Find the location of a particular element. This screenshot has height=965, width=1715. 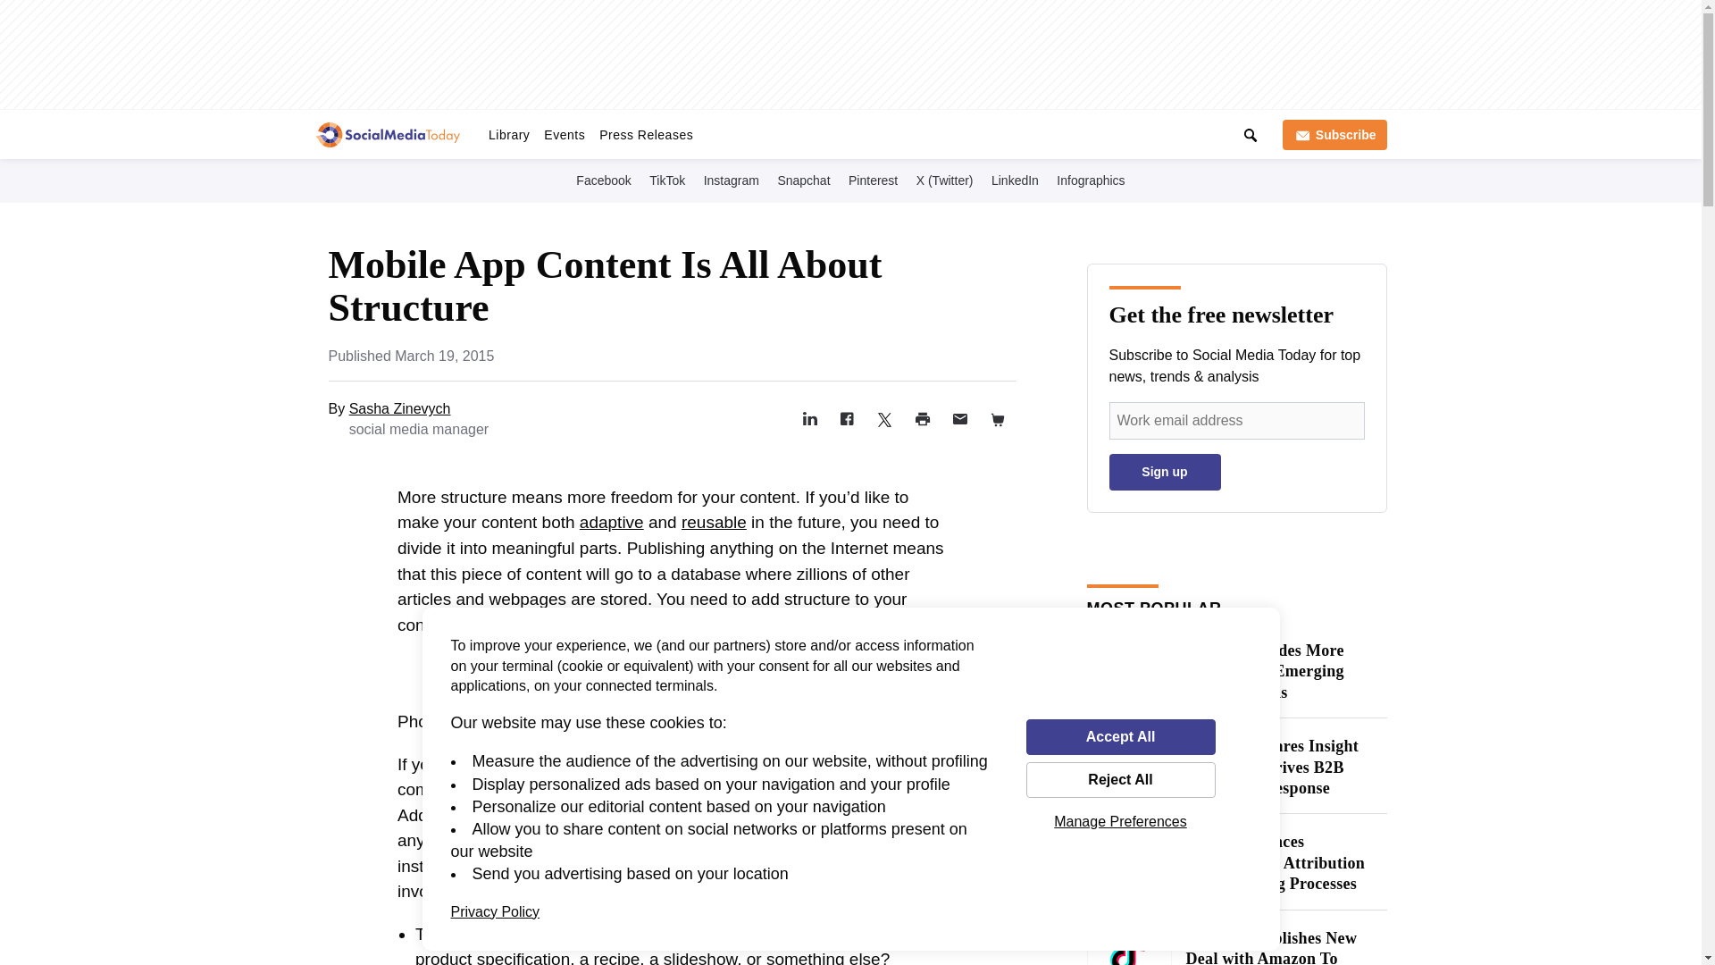

SMT Experts is located at coordinates (836, 130).